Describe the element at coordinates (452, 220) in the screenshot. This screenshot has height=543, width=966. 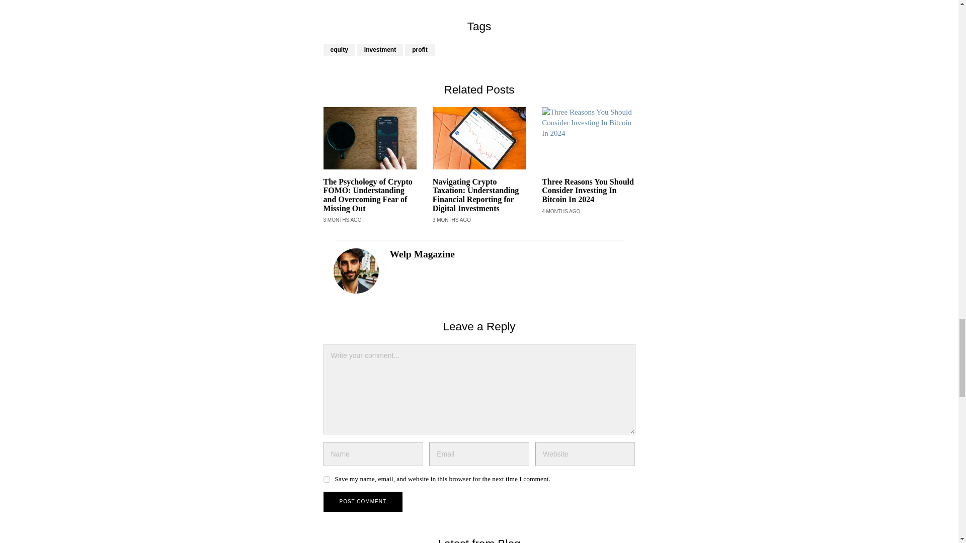
I see `23 Apr, 2024 12:27:59` at that location.